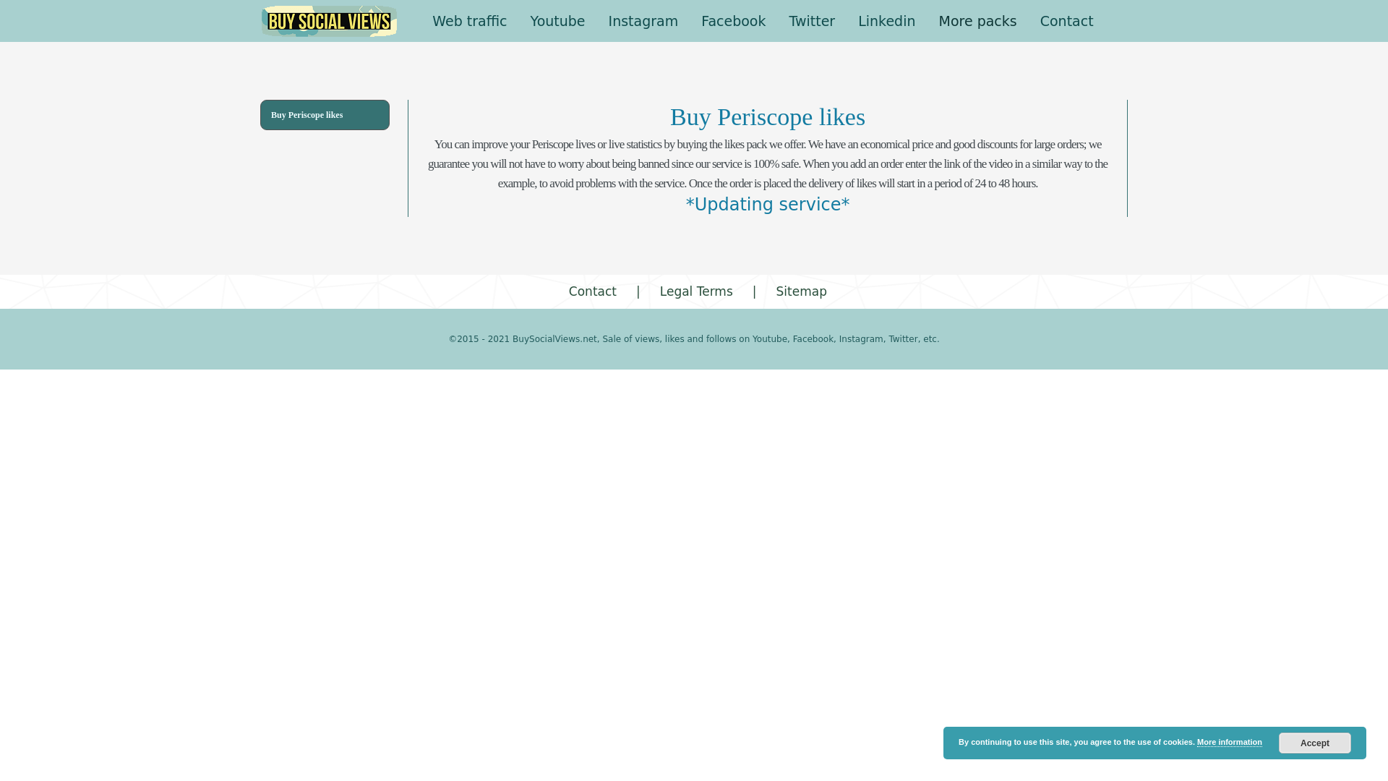 The image size is (1388, 781). Describe the element at coordinates (733, 21) in the screenshot. I see `Facebook` at that location.